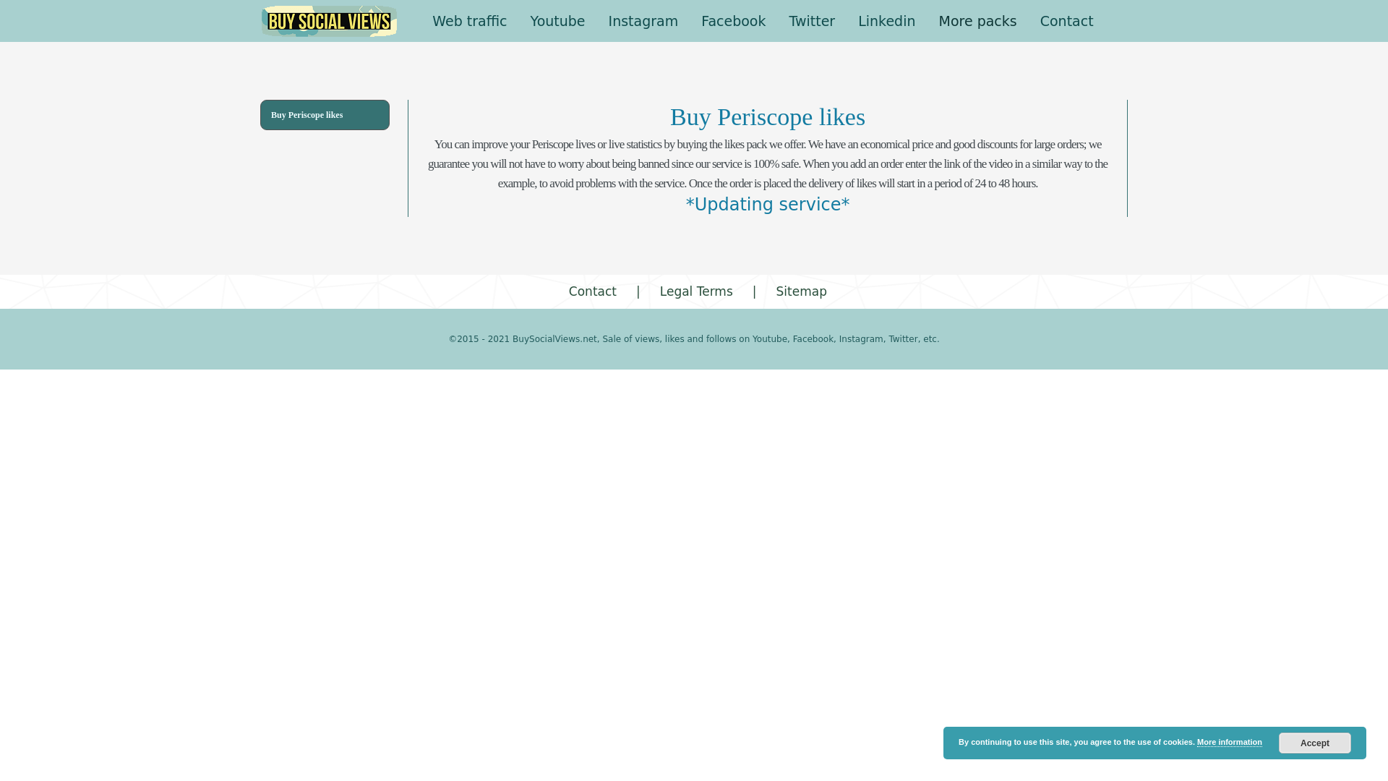 The image size is (1388, 781). Describe the element at coordinates (733, 21) in the screenshot. I see `Facebook` at that location.